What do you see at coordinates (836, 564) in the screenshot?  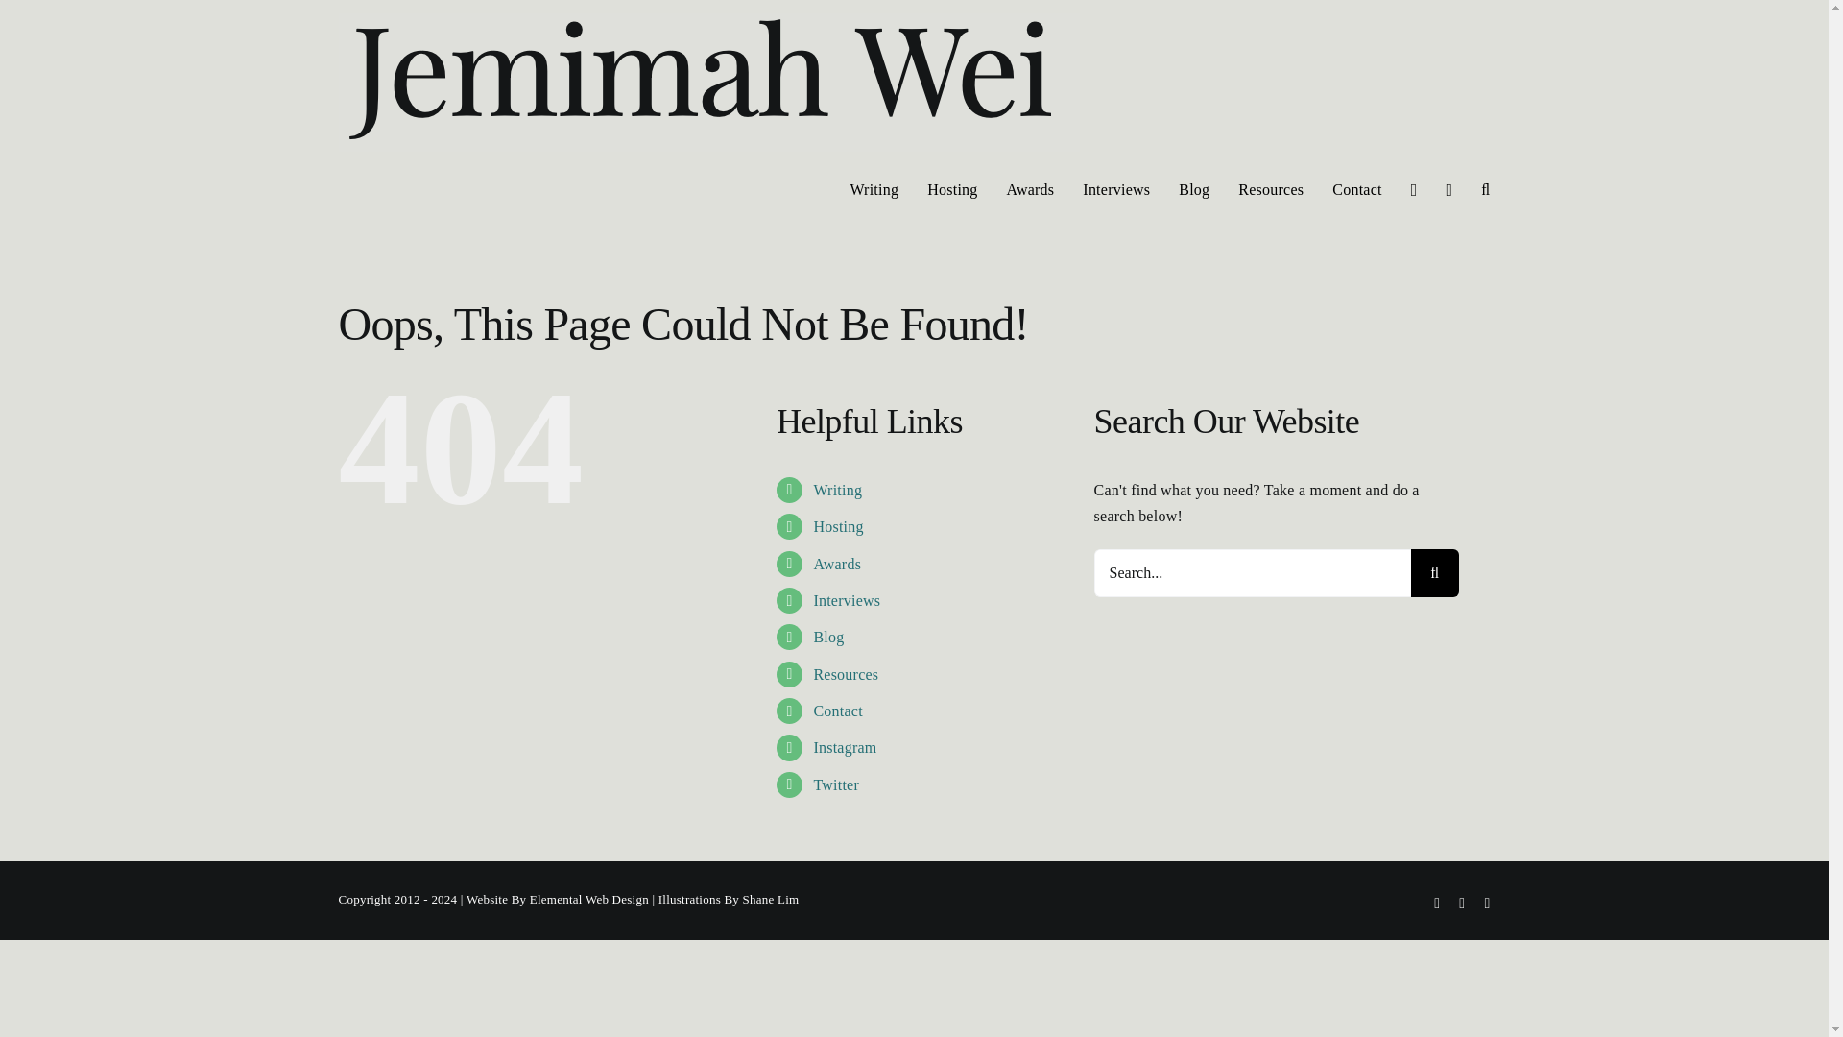 I see `My Awards` at bounding box center [836, 564].